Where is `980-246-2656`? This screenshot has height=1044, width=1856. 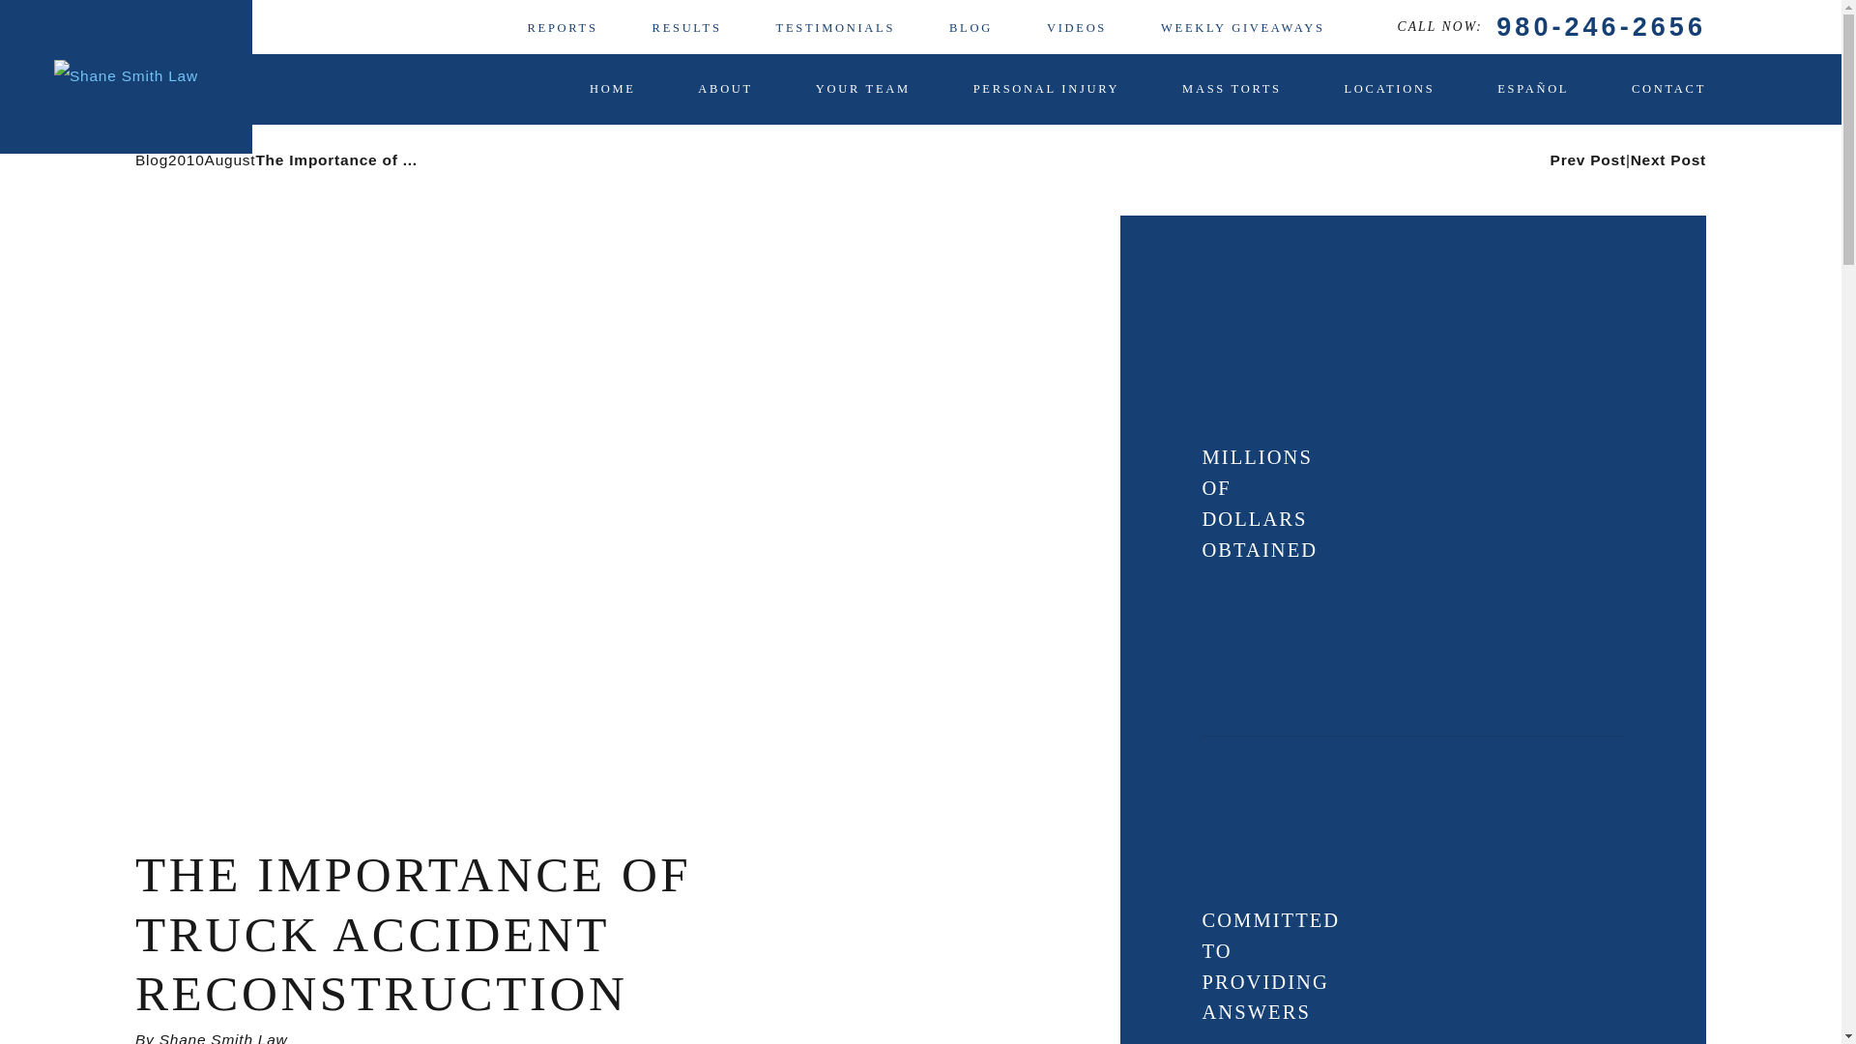
980-246-2656 is located at coordinates (1601, 27).